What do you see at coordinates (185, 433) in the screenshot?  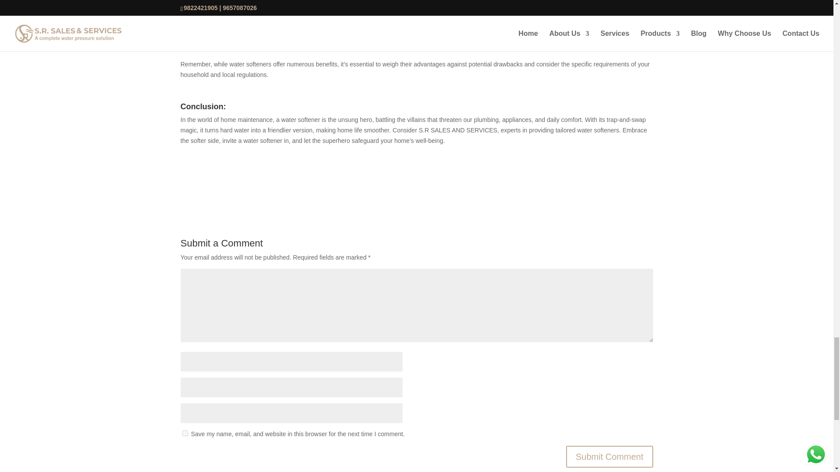 I see `yes` at bounding box center [185, 433].